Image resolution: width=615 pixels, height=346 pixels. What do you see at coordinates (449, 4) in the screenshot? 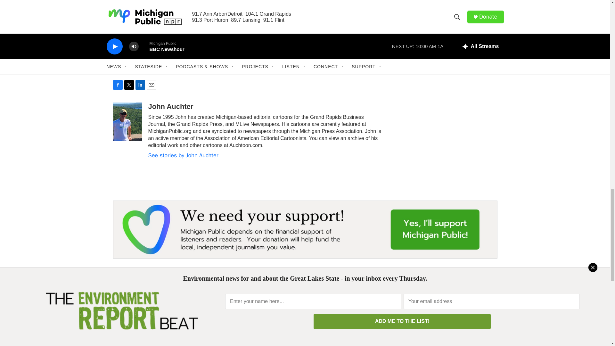
I see `3rd party ad content` at bounding box center [449, 4].